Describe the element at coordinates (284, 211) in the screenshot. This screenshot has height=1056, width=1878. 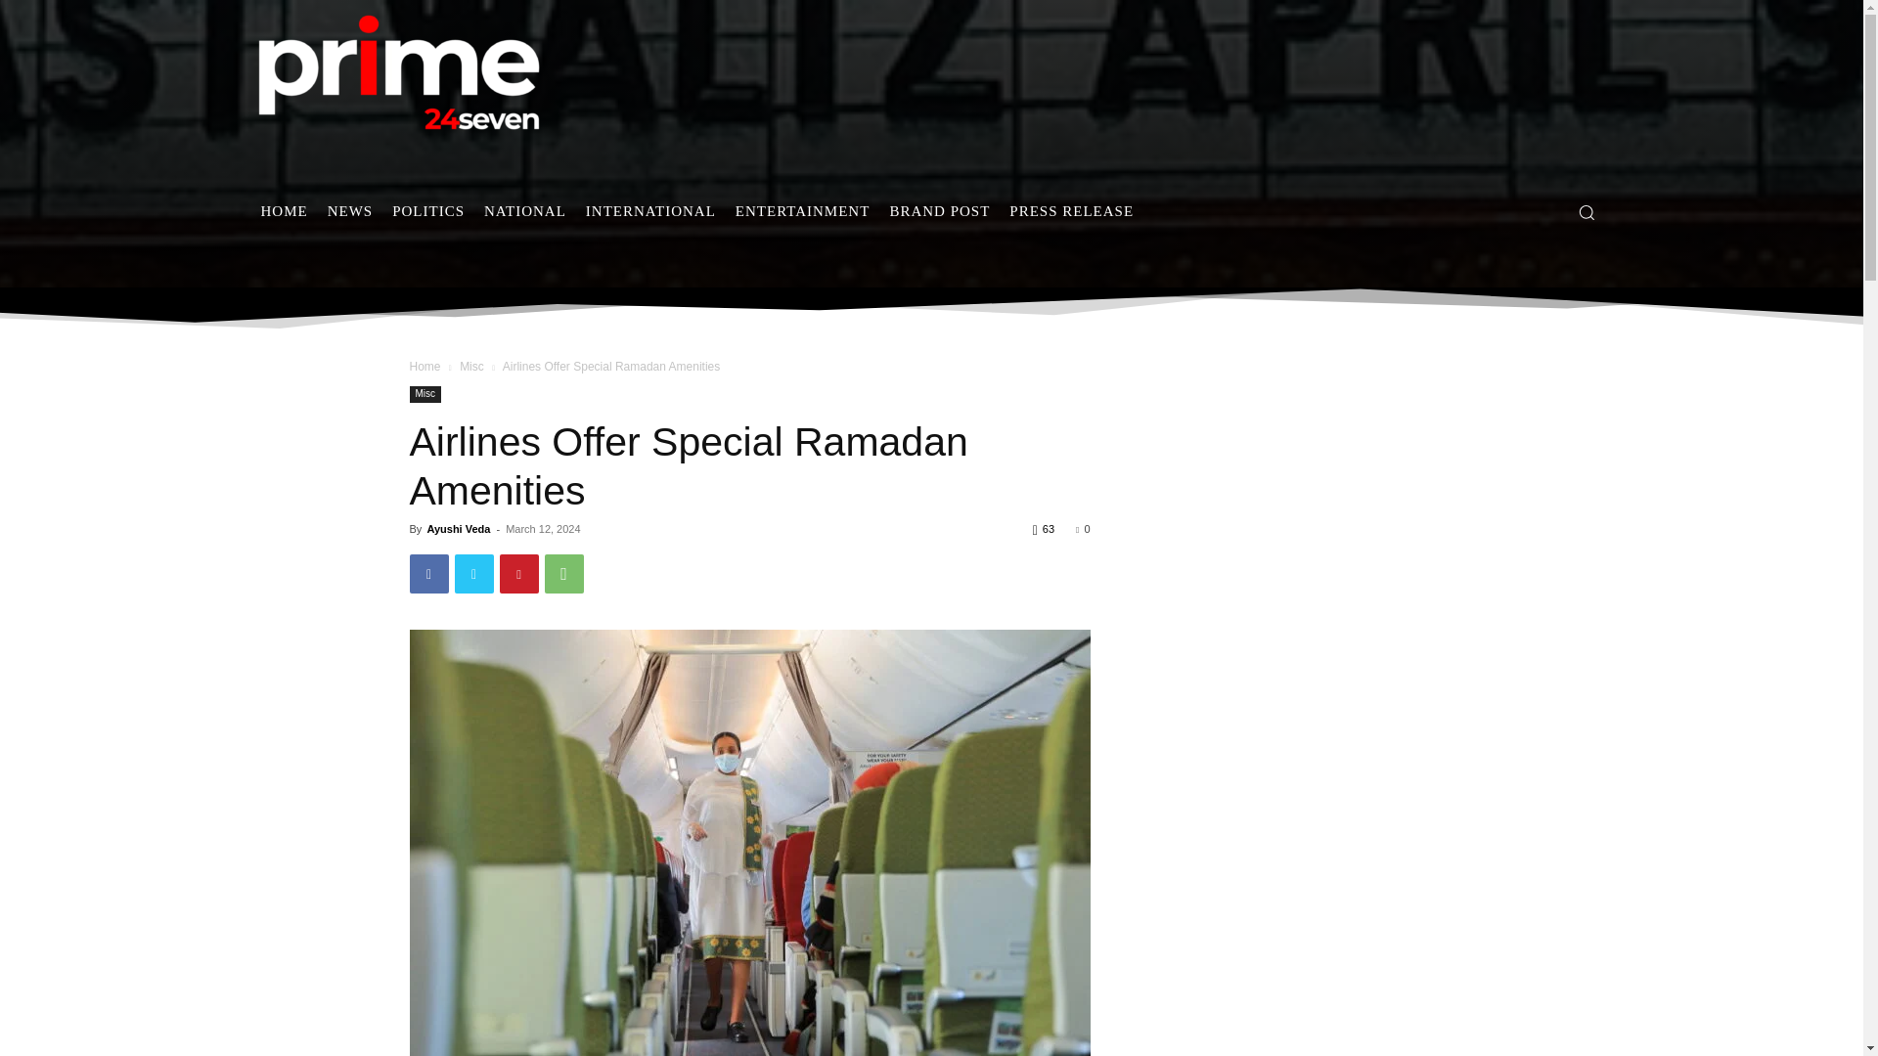
I see `HOME` at that location.